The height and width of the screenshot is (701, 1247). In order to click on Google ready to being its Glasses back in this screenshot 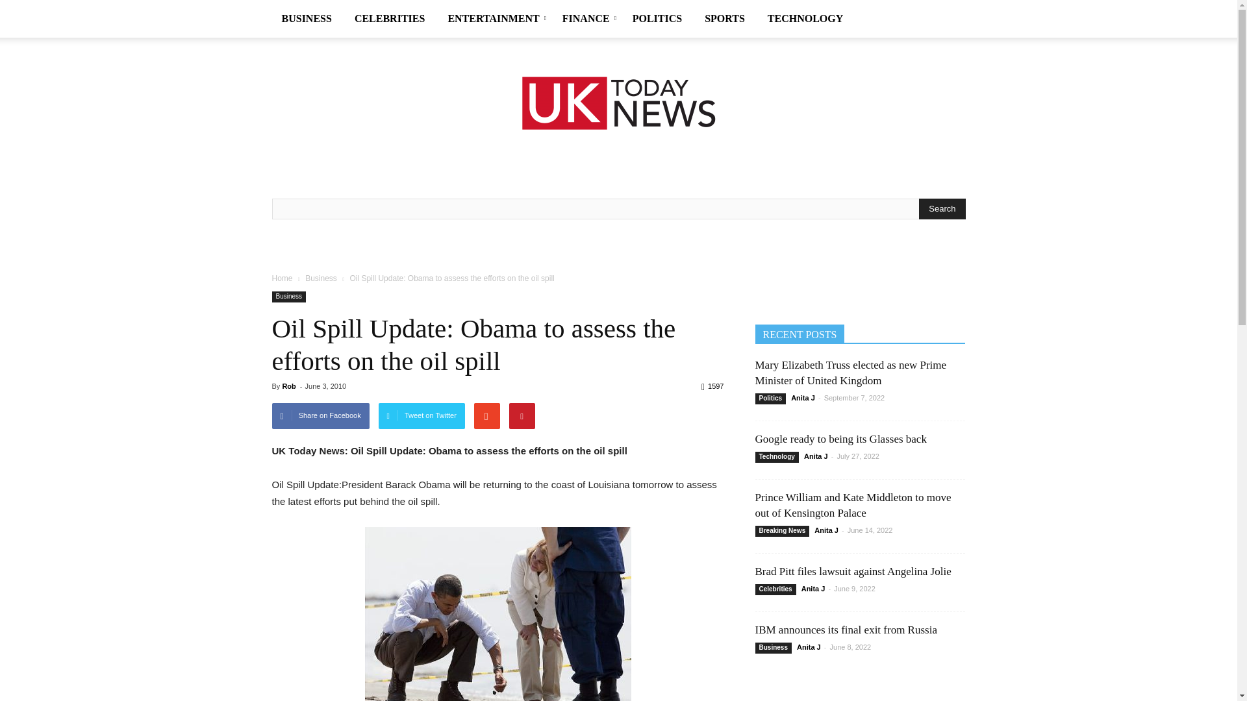, I will do `click(840, 439)`.